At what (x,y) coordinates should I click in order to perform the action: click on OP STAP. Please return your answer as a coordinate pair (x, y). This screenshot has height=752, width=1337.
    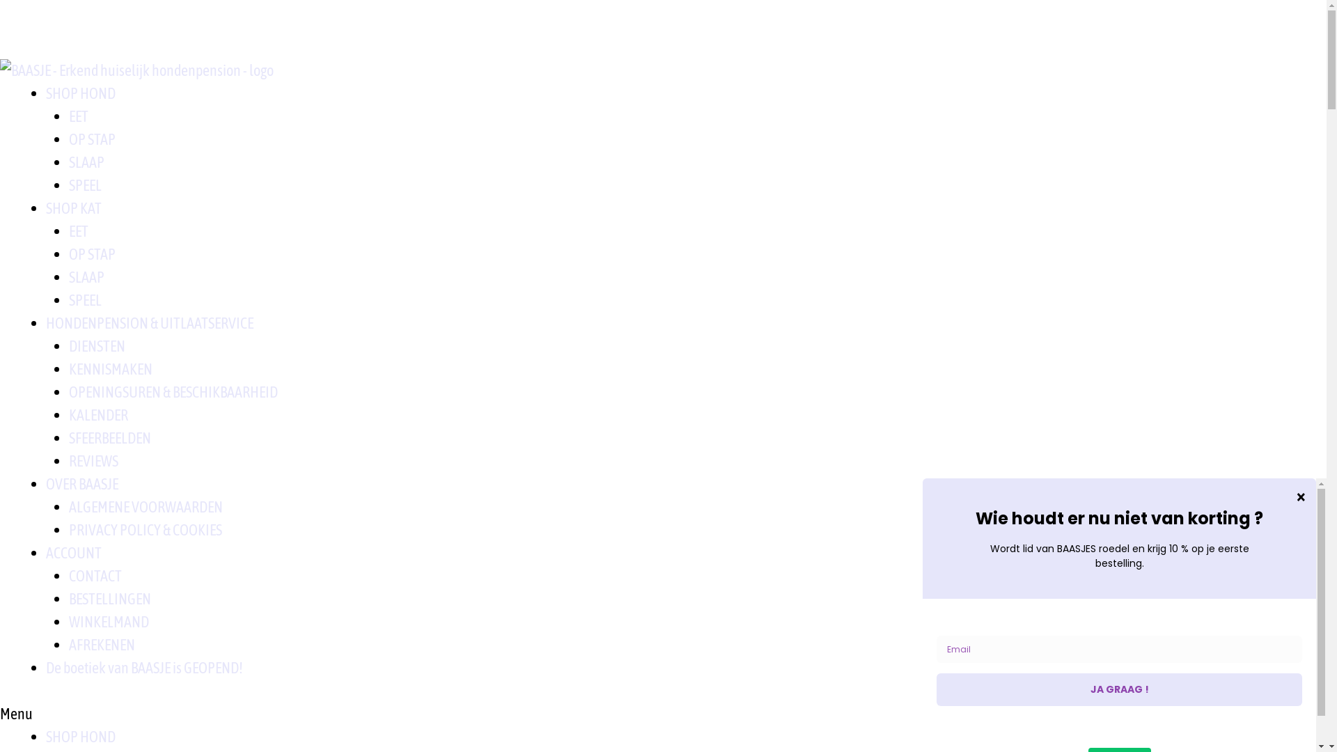
    Looking at the image, I should click on (92, 254).